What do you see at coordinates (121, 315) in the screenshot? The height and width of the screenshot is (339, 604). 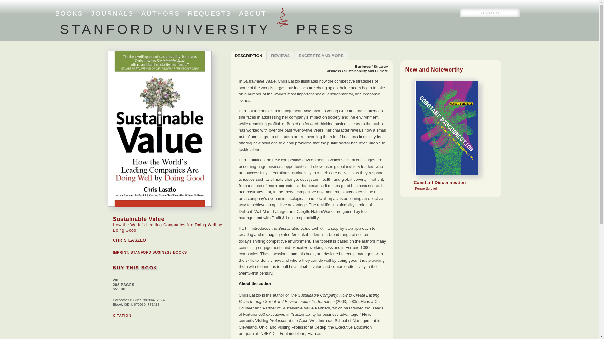 I see `BOOKS` at bounding box center [121, 315].